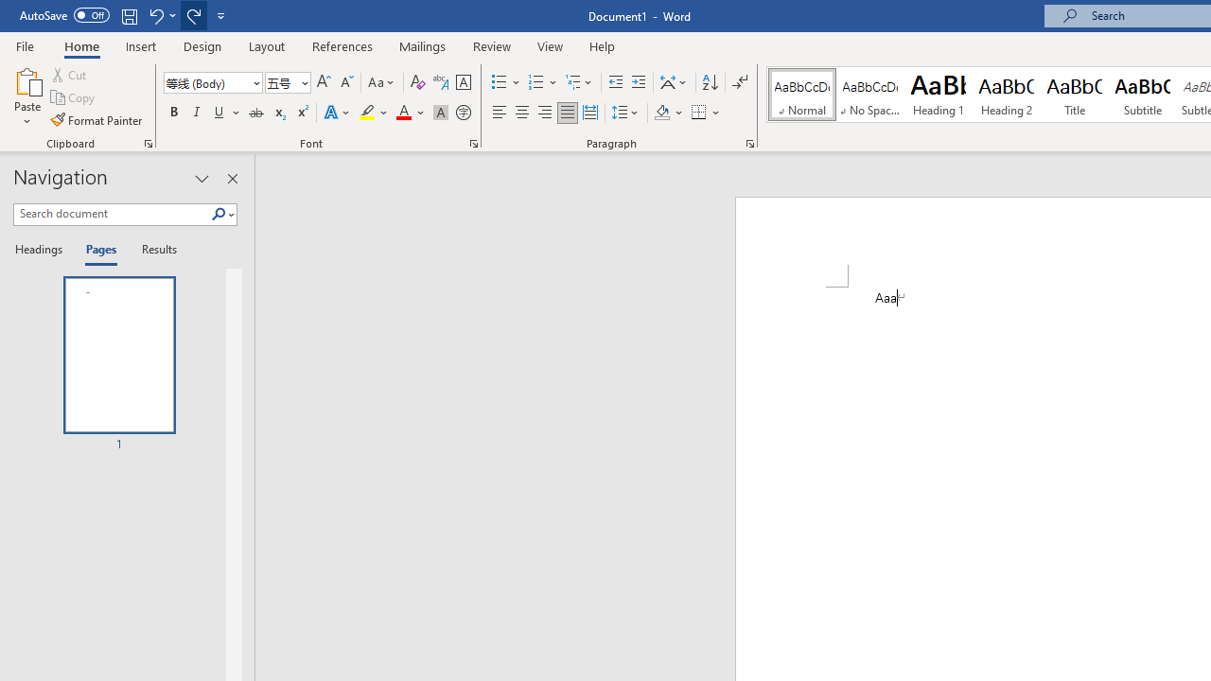 This screenshot has width=1211, height=681. What do you see at coordinates (74, 98) in the screenshot?
I see `Copy` at bounding box center [74, 98].